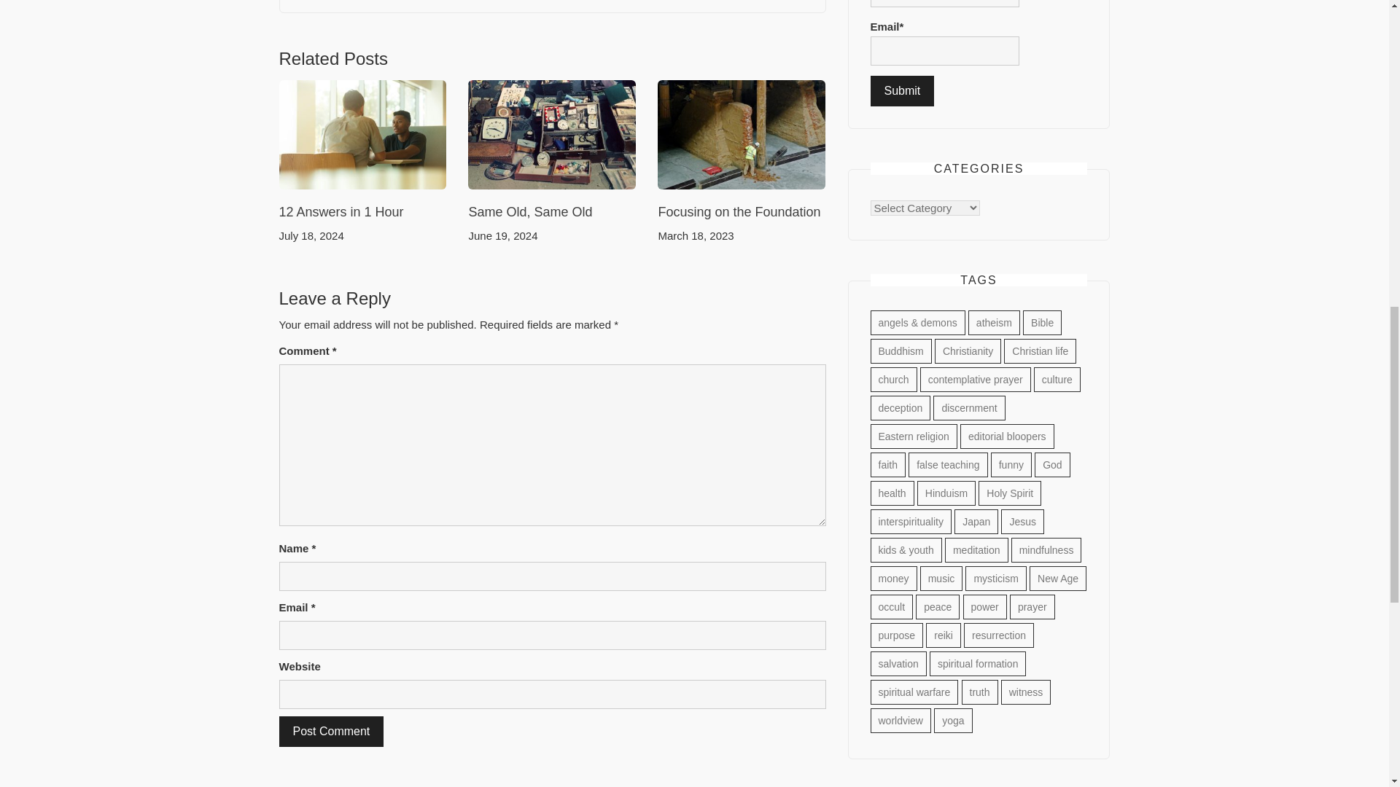  Describe the element at coordinates (739, 211) in the screenshot. I see `Focusing on the Foundation` at that location.